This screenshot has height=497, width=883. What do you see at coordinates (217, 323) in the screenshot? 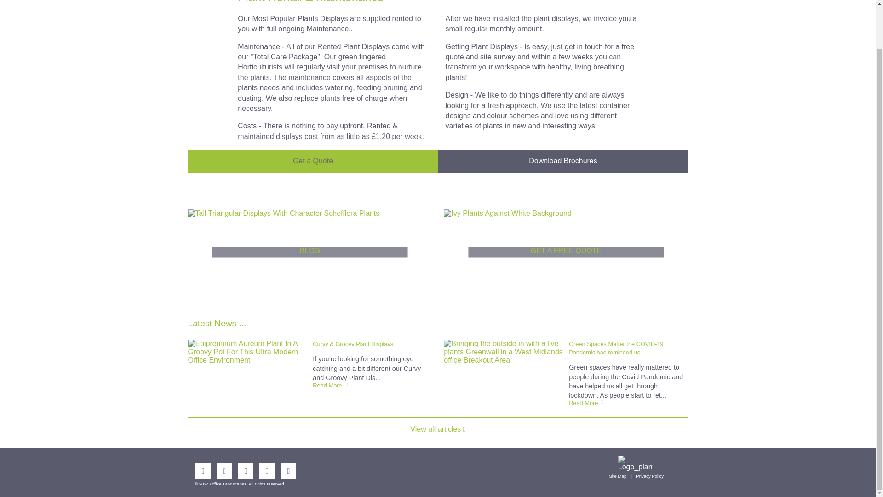
I see `Latest News ...` at bounding box center [217, 323].